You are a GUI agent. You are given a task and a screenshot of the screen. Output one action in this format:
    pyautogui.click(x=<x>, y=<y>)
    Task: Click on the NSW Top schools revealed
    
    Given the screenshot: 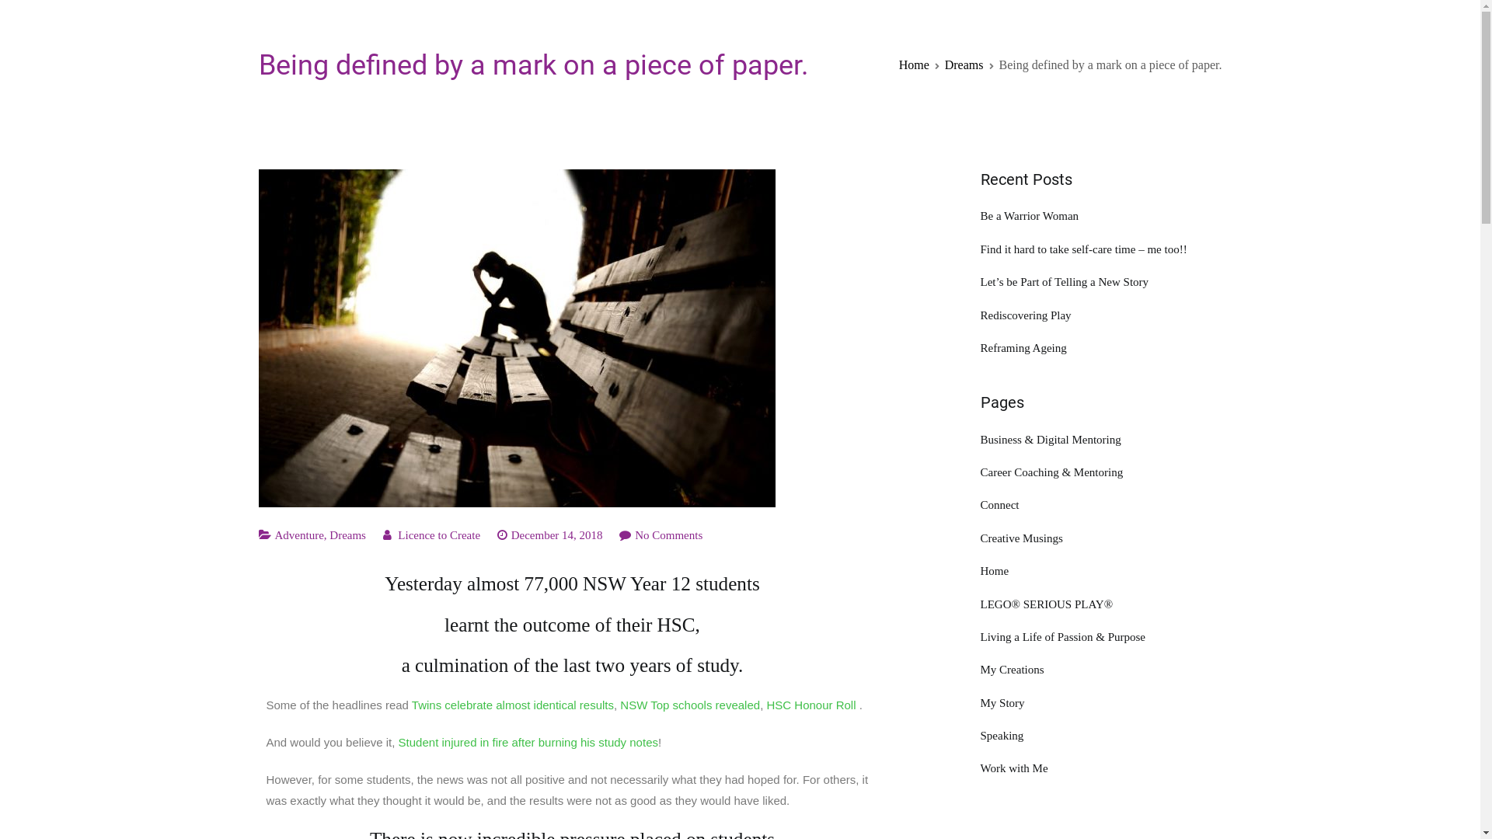 What is the action you would take?
    pyautogui.click(x=690, y=705)
    